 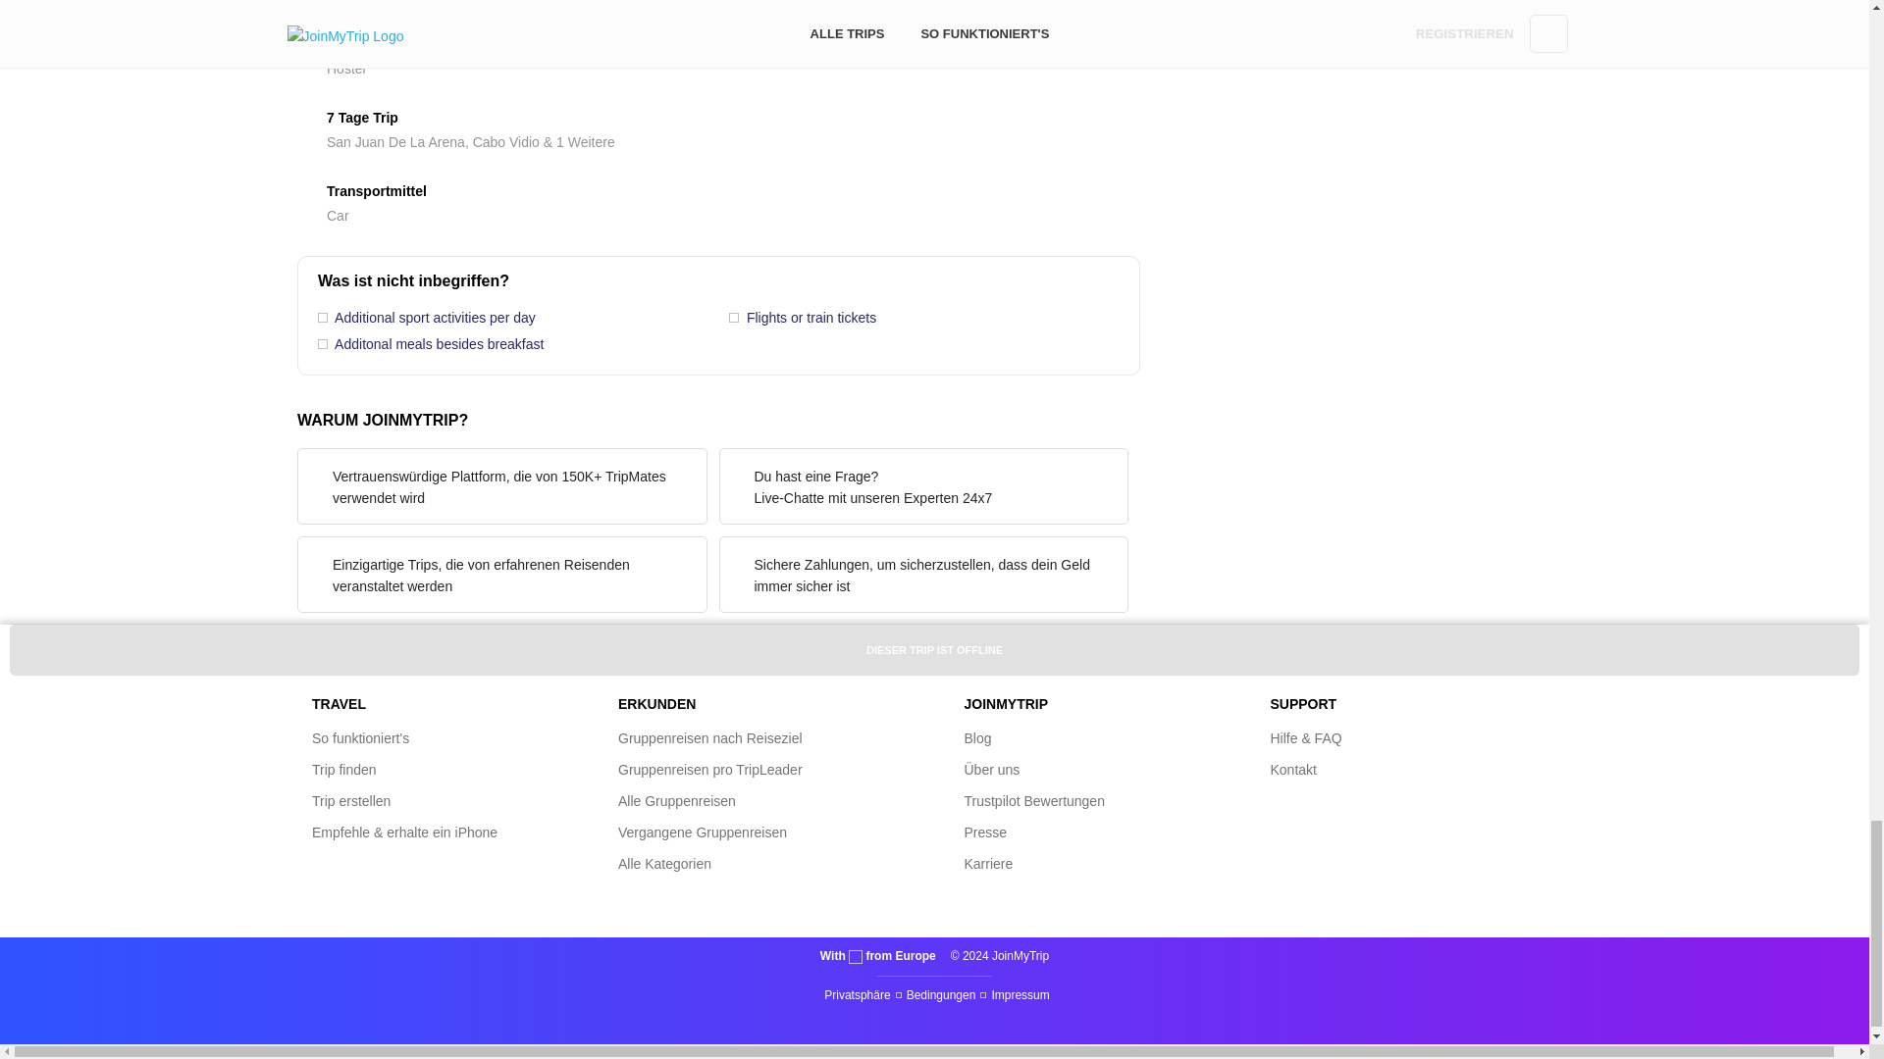 I want to click on Vergangene Gruppenreisen, so click(x=703, y=832).